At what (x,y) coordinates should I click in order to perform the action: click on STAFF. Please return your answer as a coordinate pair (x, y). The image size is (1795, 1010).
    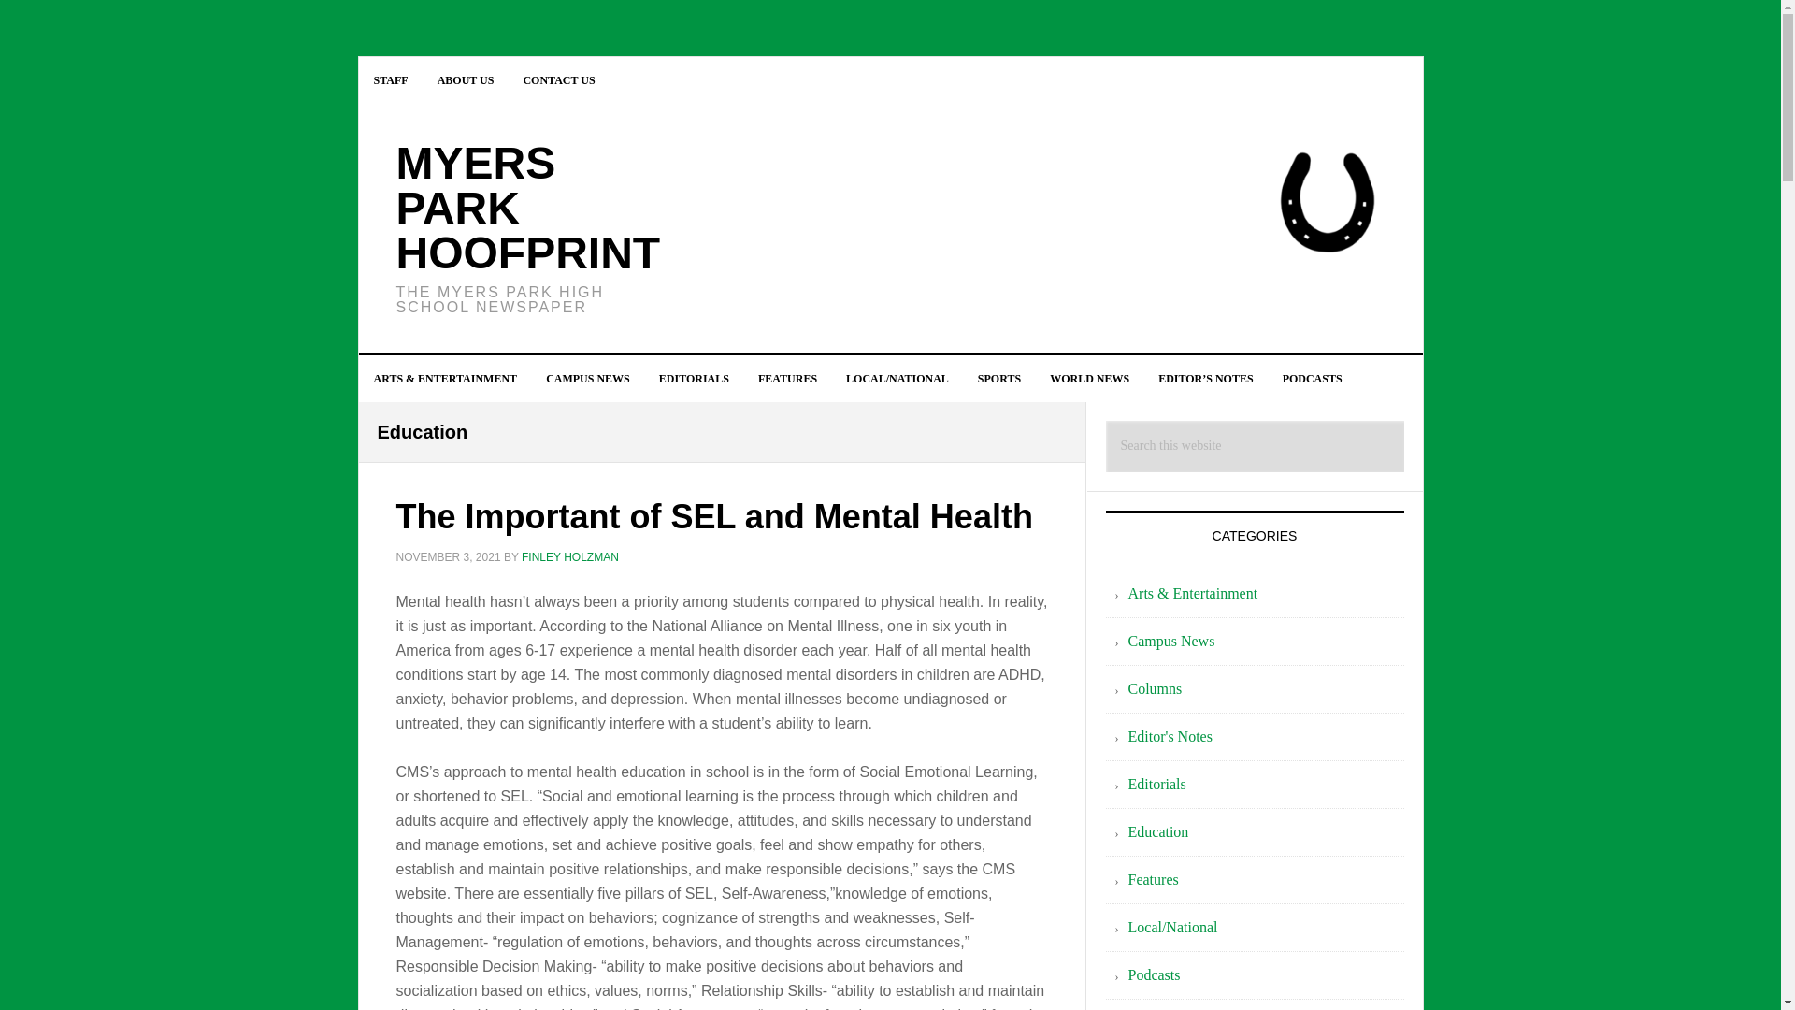
    Looking at the image, I should click on (391, 80).